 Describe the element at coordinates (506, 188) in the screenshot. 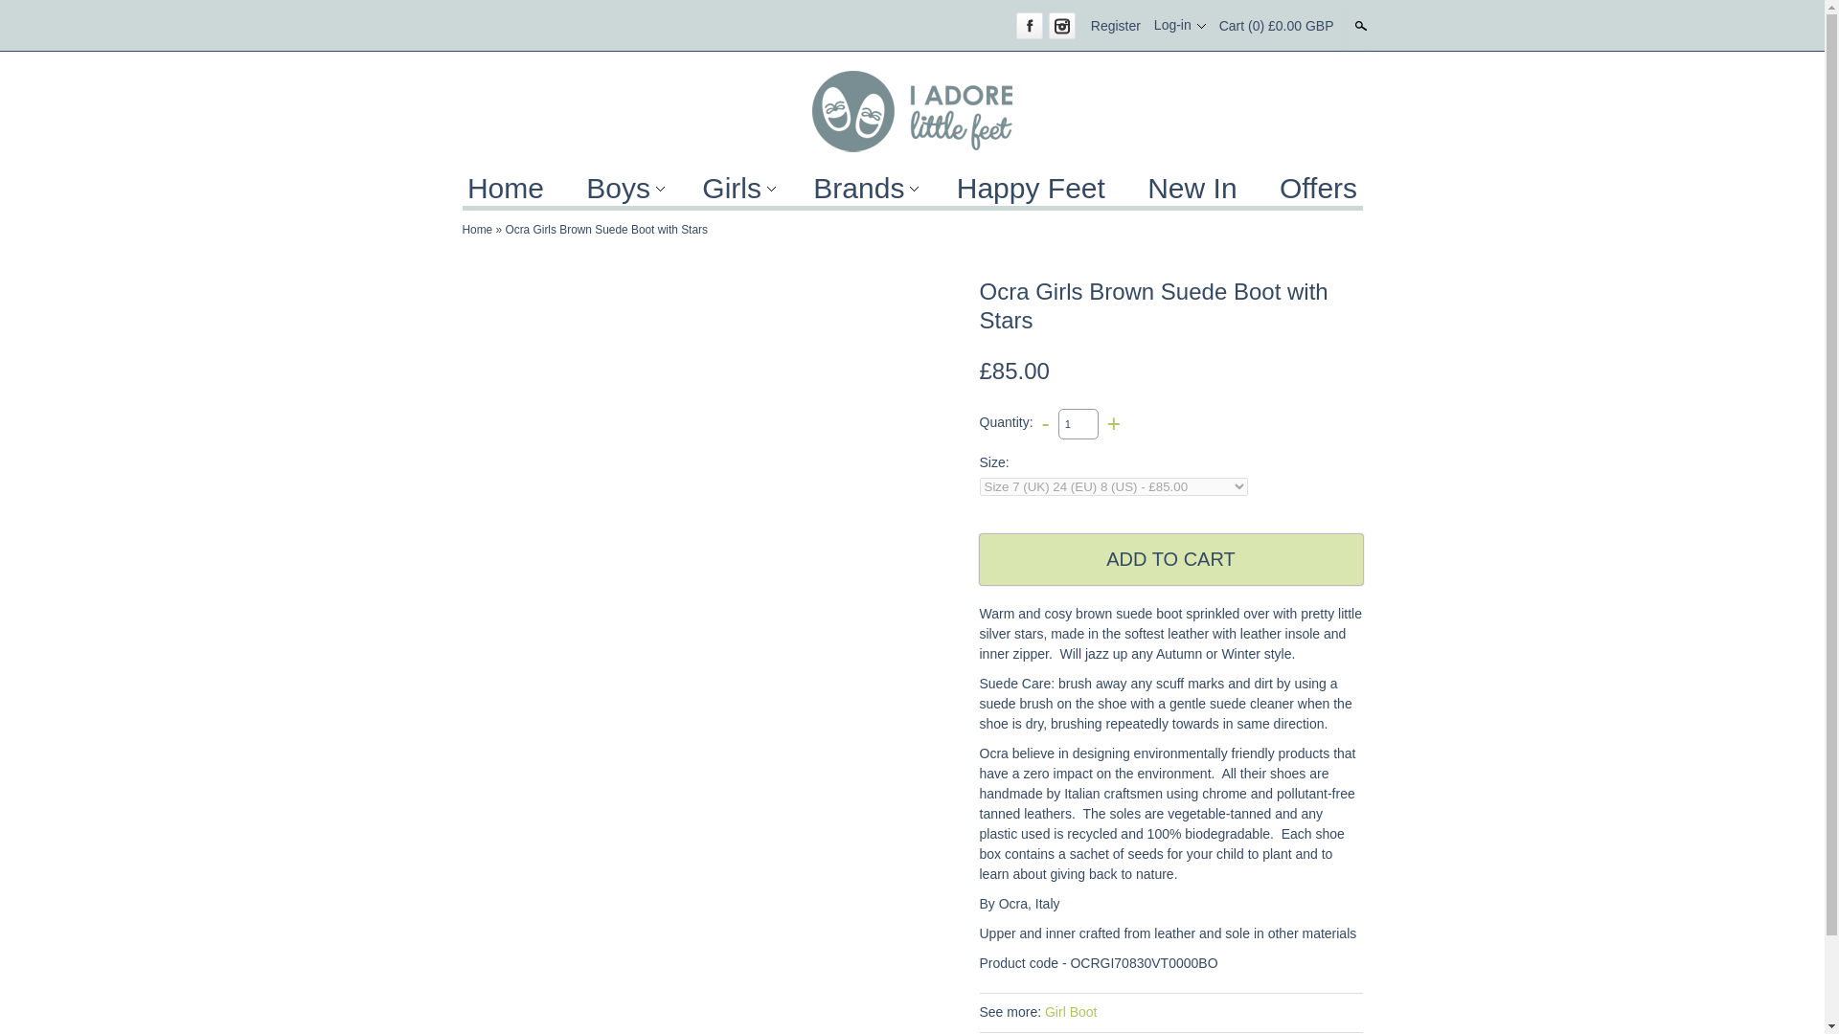

I see `Home` at that location.